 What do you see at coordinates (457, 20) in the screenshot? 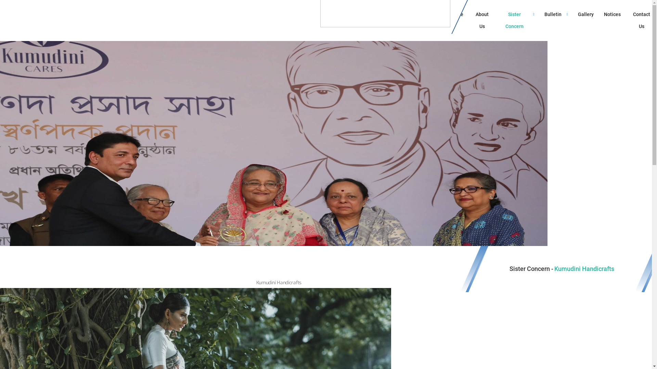
I see `Home` at bounding box center [457, 20].